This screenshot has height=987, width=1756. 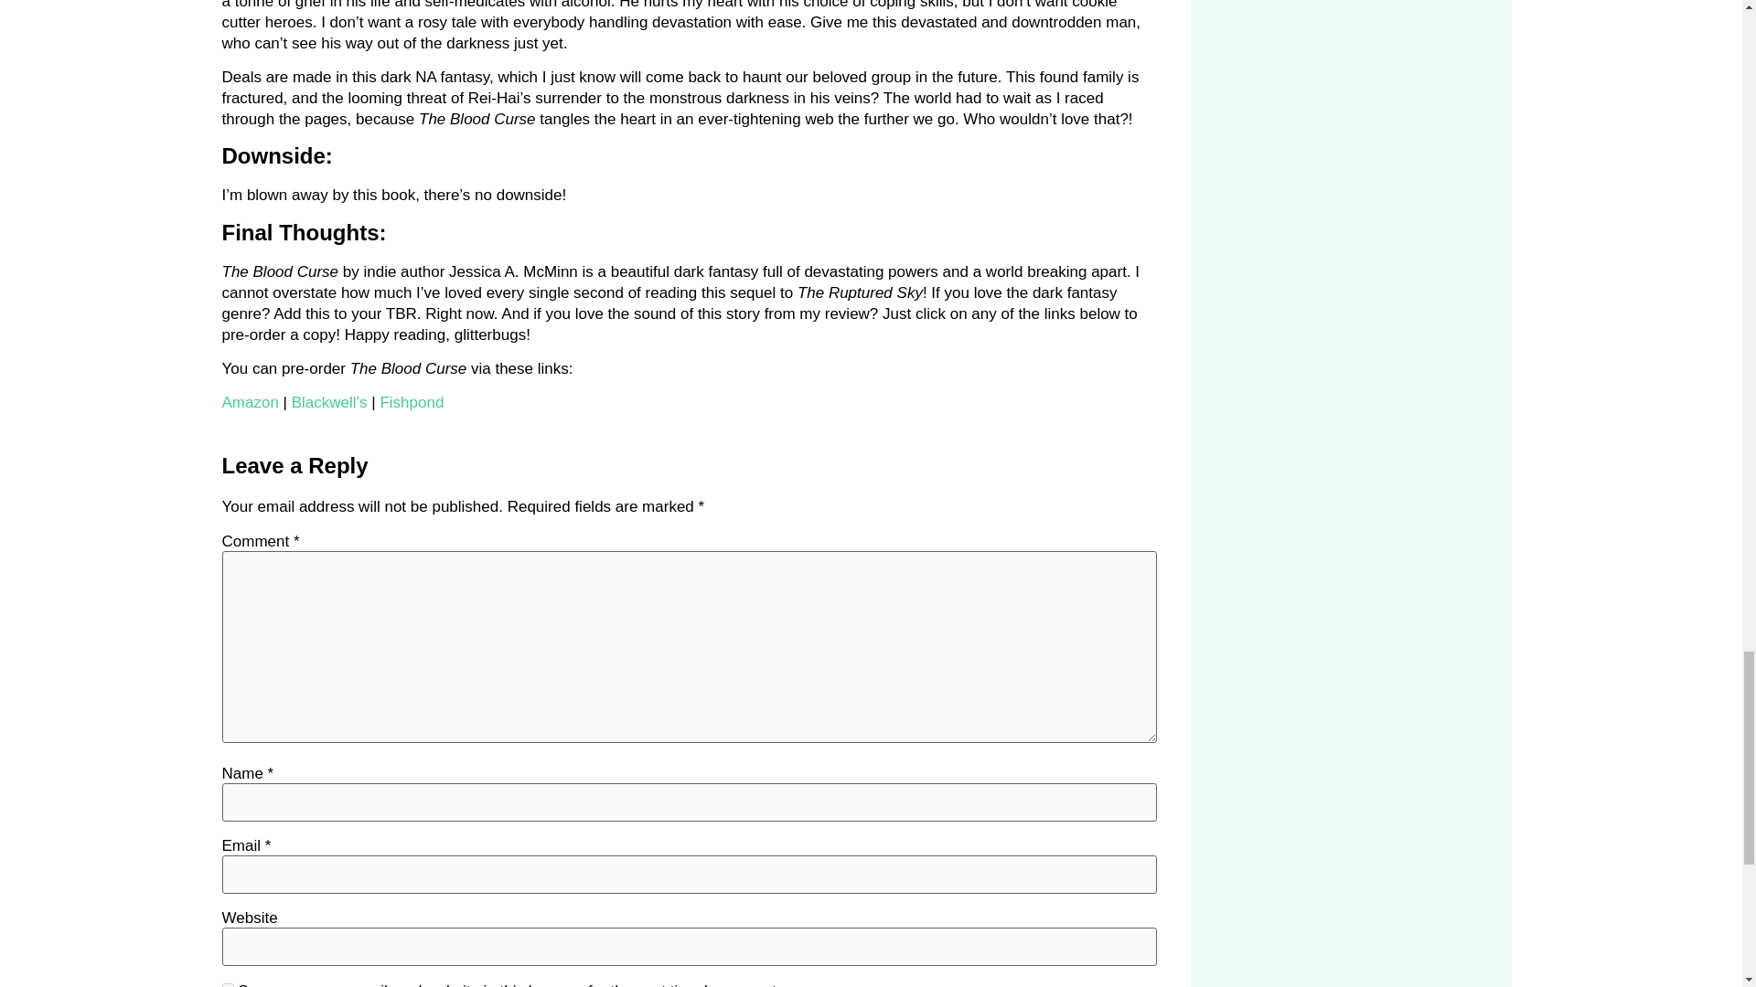 What do you see at coordinates (412, 402) in the screenshot?
I see `Fishpond` at bounding box center [412, 402].